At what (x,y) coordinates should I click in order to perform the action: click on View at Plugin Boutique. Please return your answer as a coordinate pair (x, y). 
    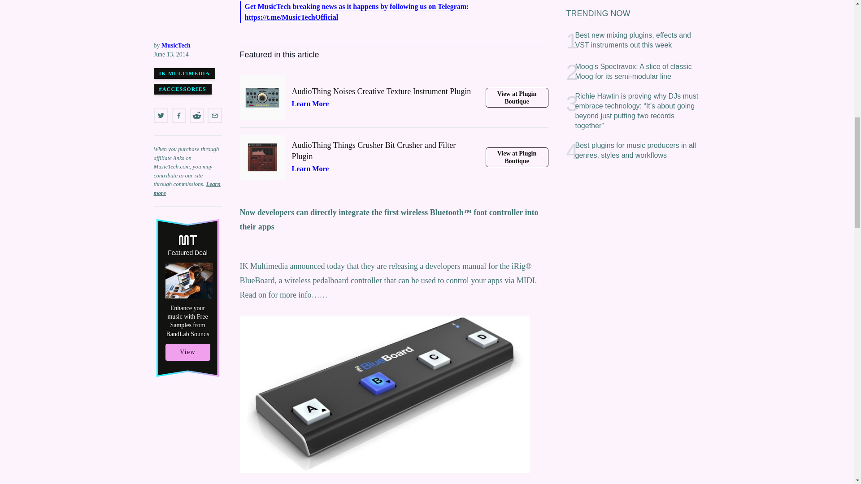
    Looking at the image, I should click on (517, 157).